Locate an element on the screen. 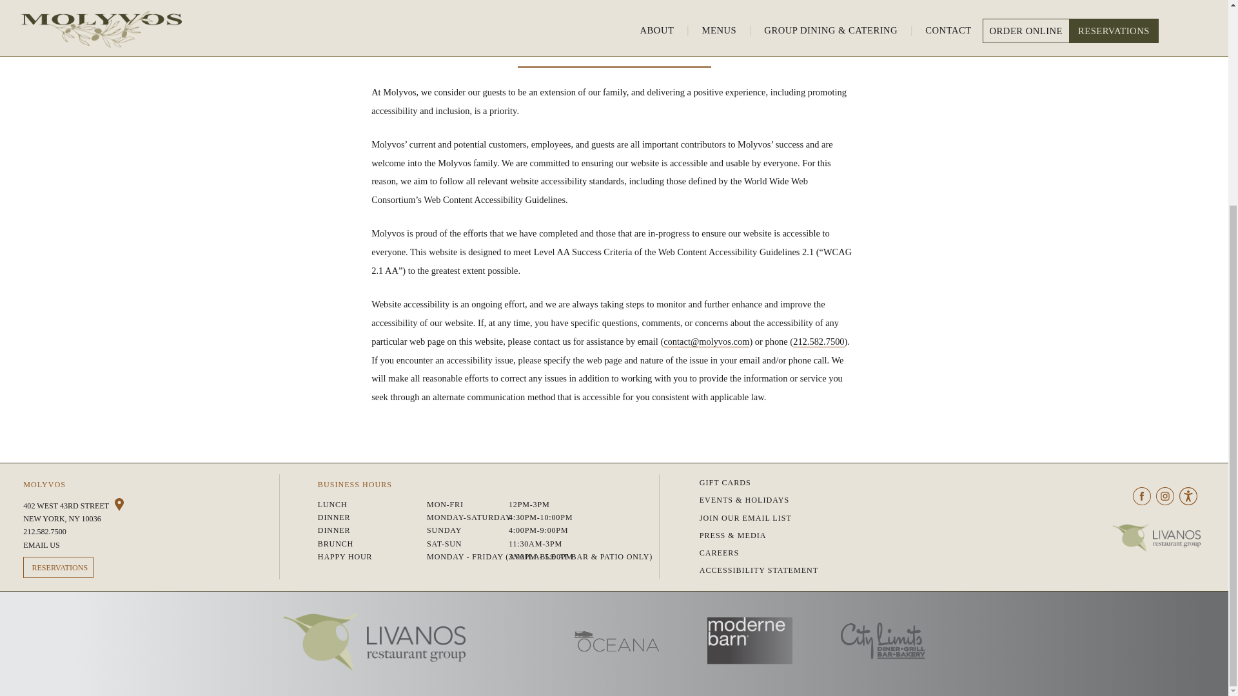 The width and height of the screenshot is (1238, 696). NEW YORK, NY 10036 is located at coordinates (168, 396).